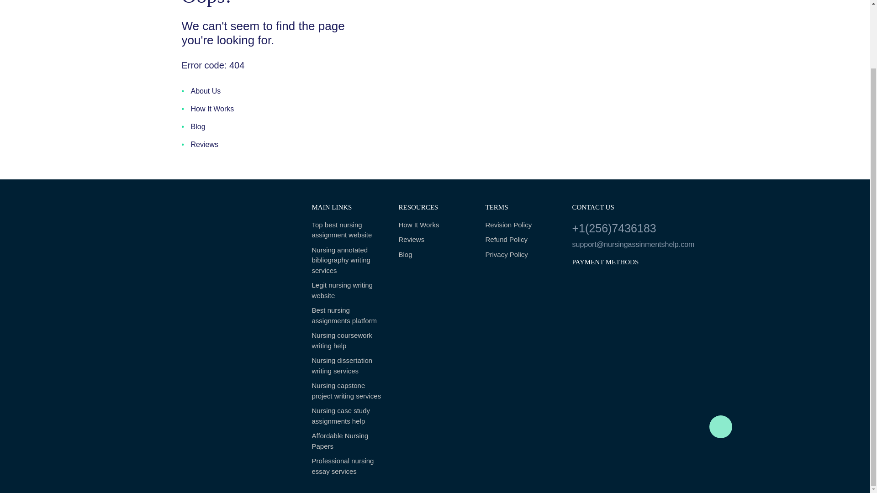 The height and width of the screenshot is (493, 877). What do you see at coordinates (521, 225) in the screenshot?
I see `Revision Policy` at bounding box center [521, 225].